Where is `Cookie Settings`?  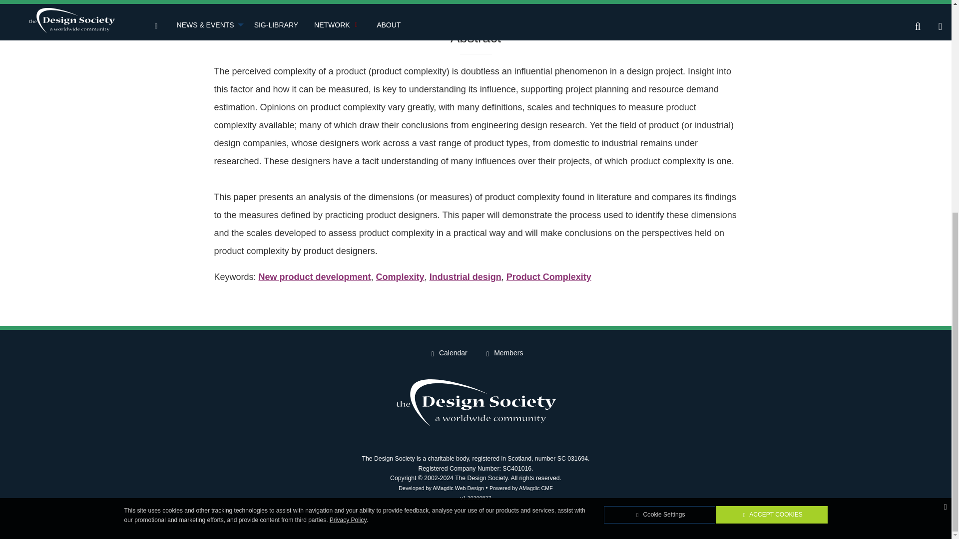 Cookie Settings is located at coordinates (659, 168).